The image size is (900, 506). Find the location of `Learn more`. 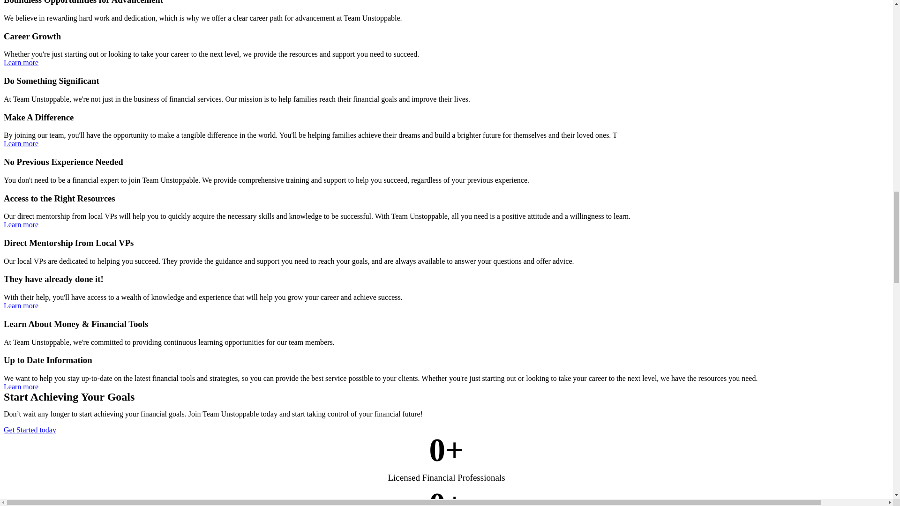

Learn more is located at coordinates (21, 224).